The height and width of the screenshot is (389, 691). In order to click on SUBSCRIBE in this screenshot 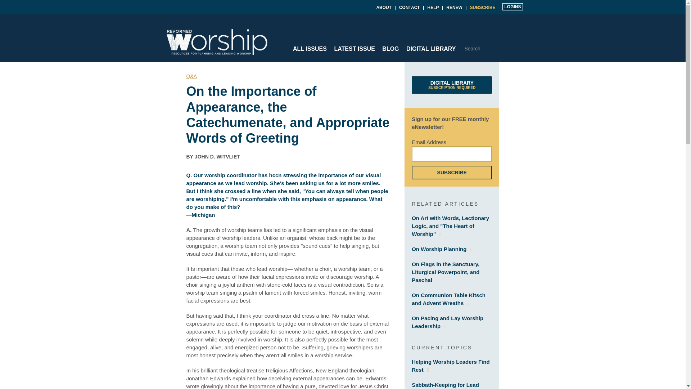, I will do `click(512, 6)`.